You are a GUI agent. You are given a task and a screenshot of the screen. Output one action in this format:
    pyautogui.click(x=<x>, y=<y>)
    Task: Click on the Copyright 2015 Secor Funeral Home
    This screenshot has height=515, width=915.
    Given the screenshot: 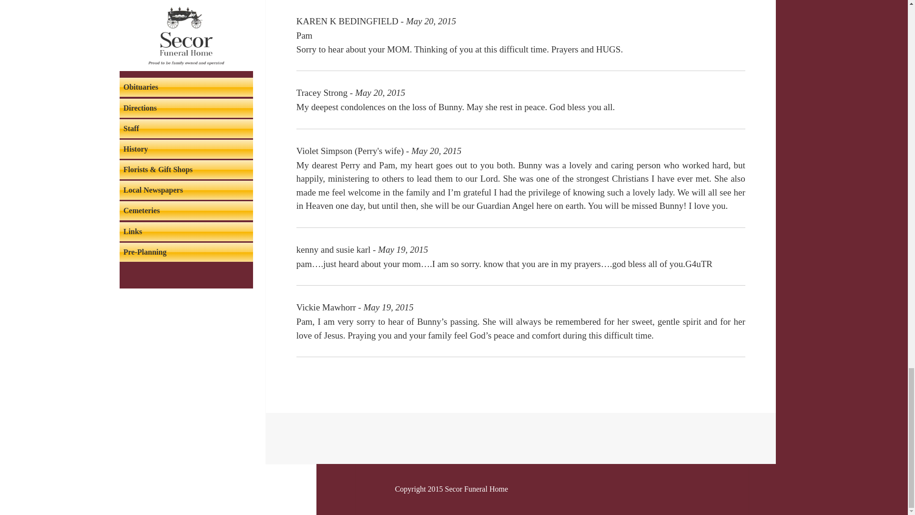 What is the action you would take?
    pyautogui.click(x=451, y=489)
    